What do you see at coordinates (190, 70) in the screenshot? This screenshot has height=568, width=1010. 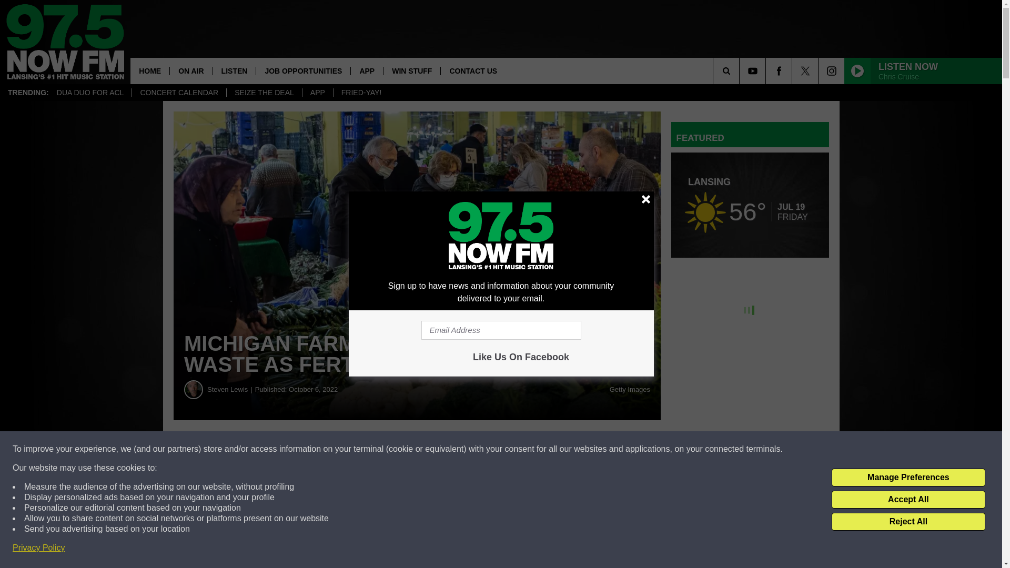 I see `ON AIR` at bounding box center [190, 70].